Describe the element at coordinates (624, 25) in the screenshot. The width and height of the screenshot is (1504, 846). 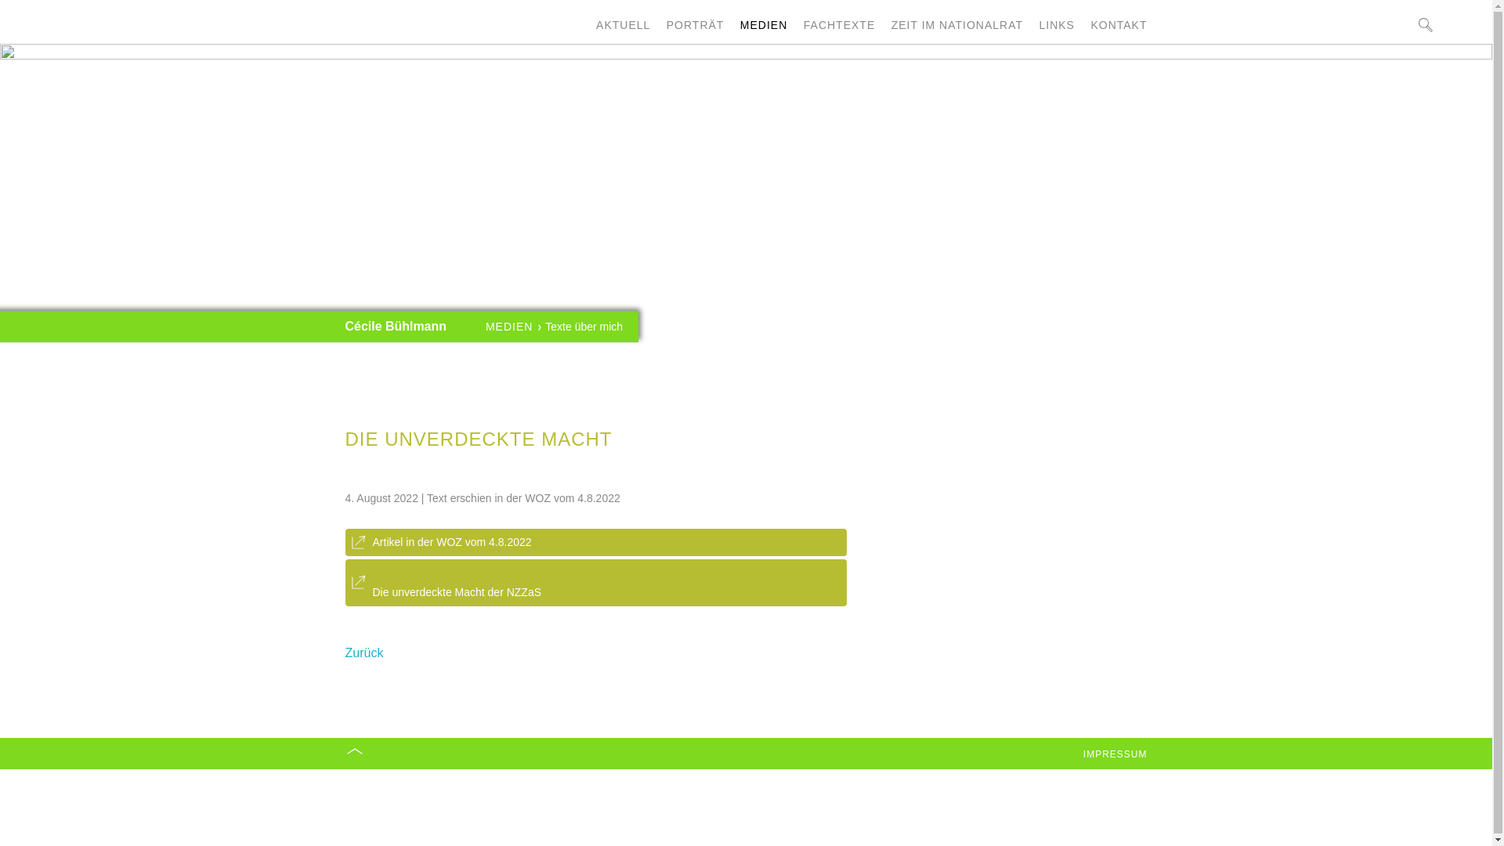
I see `AKTUELL` at that location.